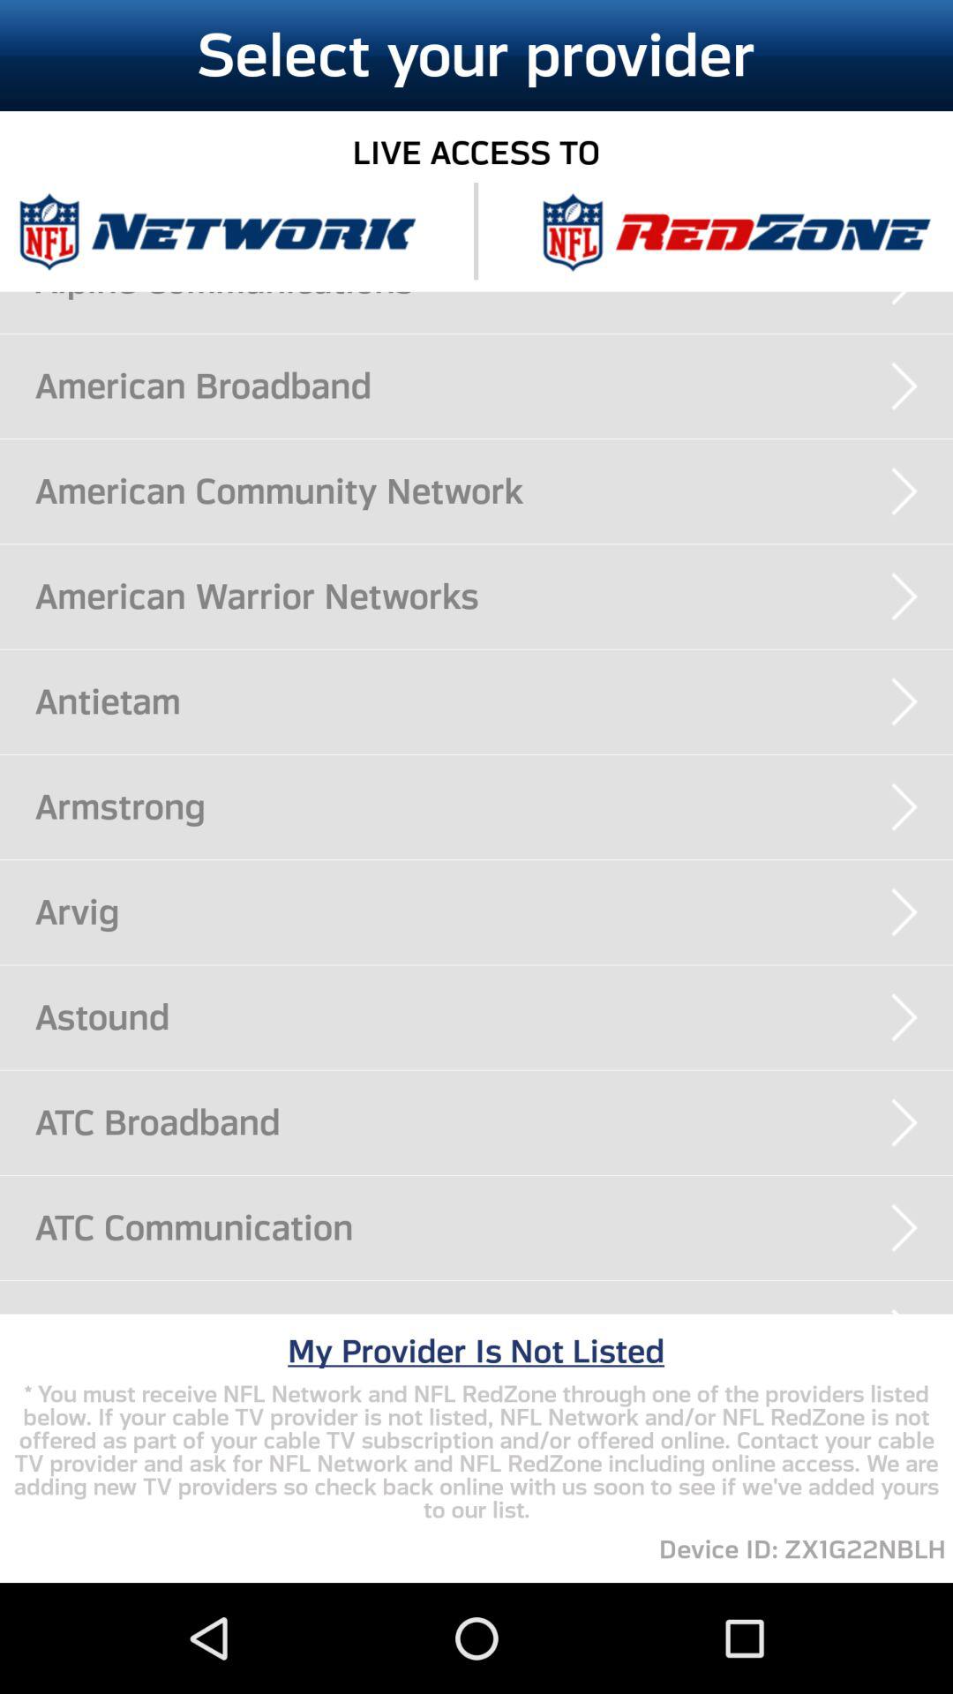 Image resolution: width=953 pixels, height=1694 pixels. What do you see at coordinates (494, 1313) in the screenshot?
I see `swipe to atlantic broadband item` at bounding box center [494, 1313].